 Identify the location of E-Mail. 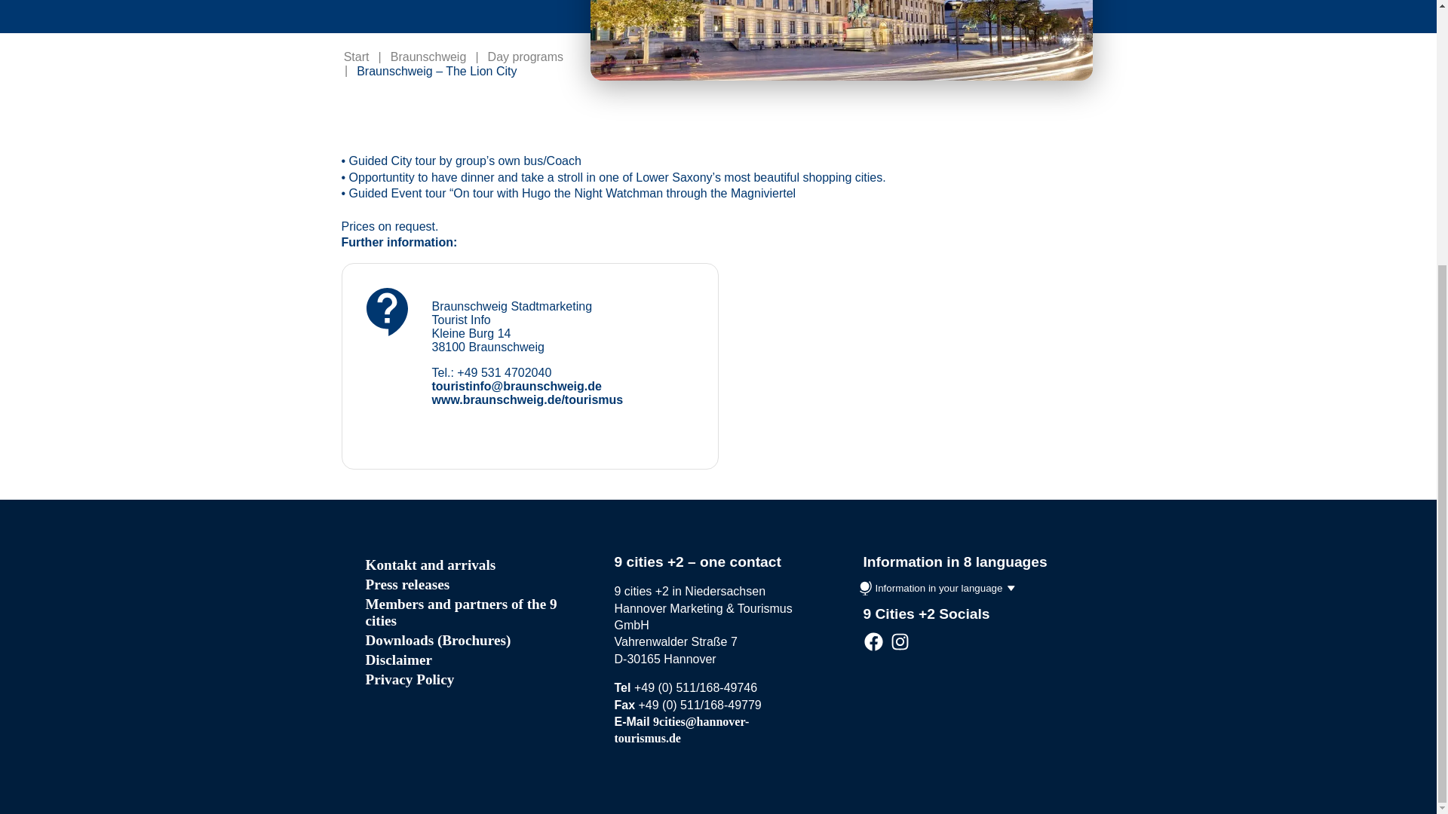
(681, 730).